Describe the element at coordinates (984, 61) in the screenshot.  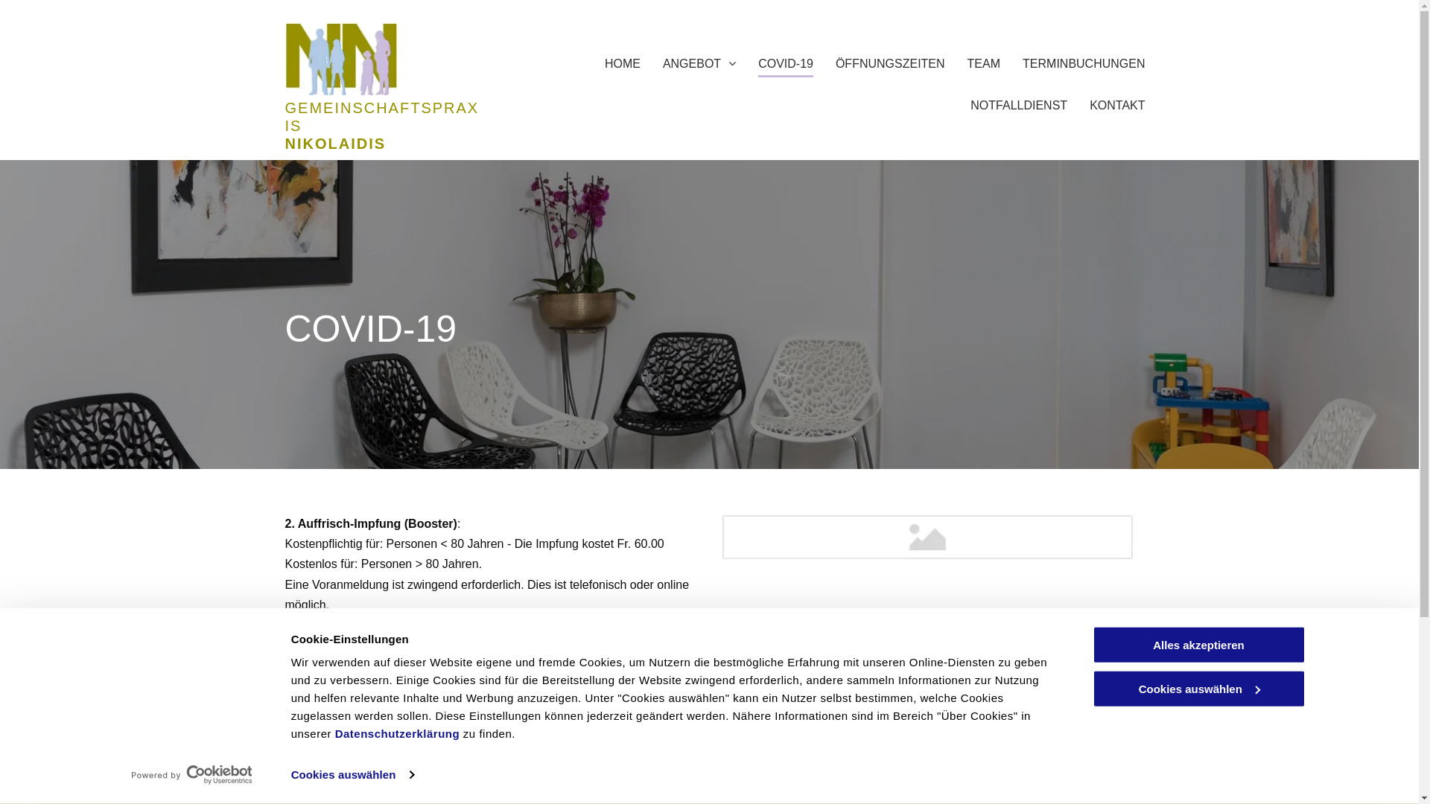
I see `TEAM` at that location.